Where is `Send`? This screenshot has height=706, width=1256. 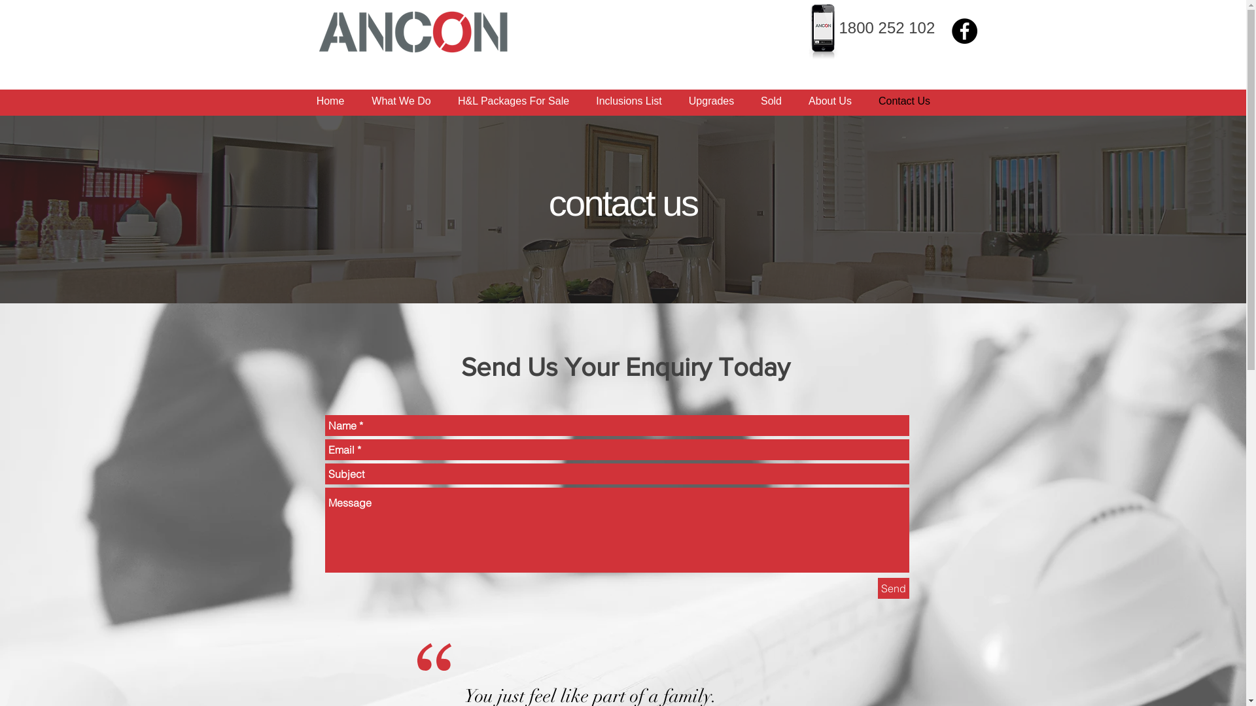
Send is located at coordinates (894, 588).